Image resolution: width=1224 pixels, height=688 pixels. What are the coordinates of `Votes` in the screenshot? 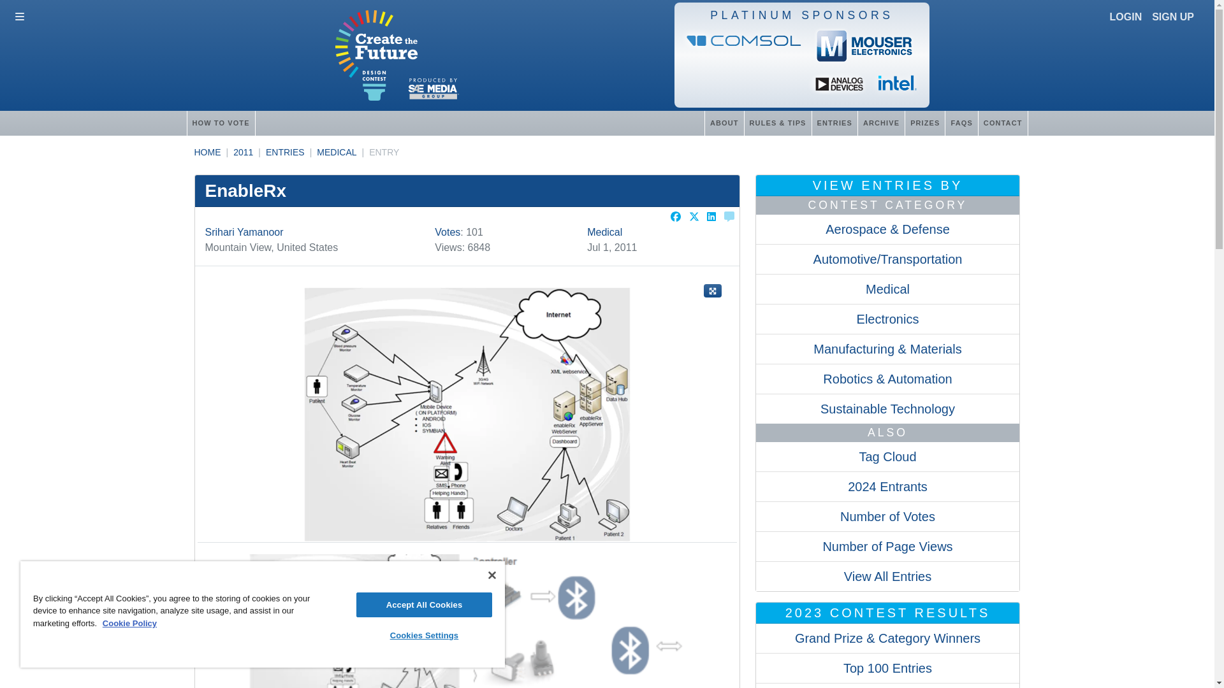 It's located at (447, 232).